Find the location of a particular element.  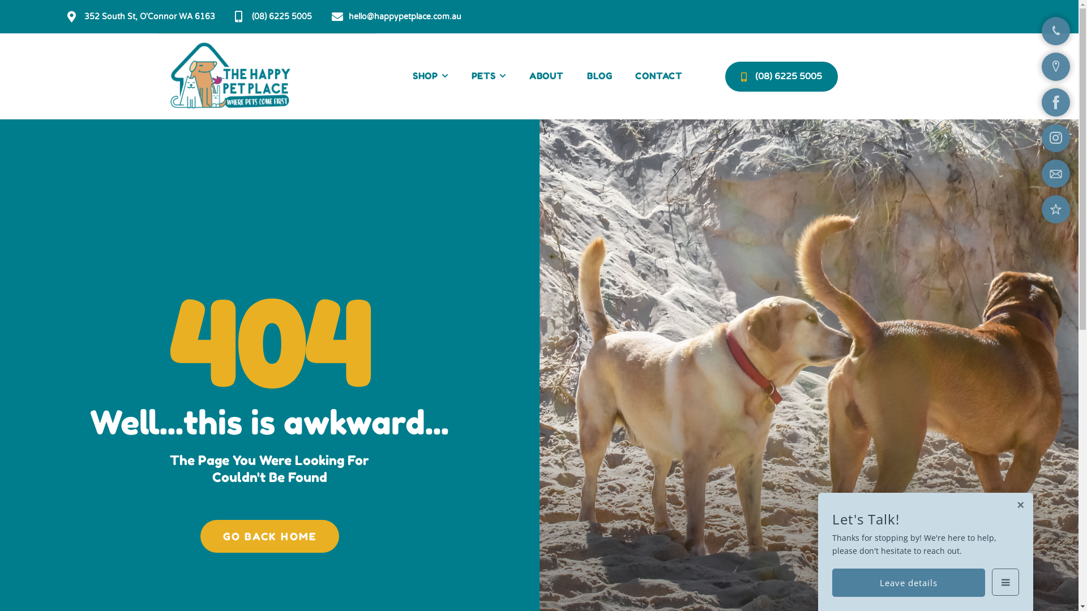

CONTACT is located at coordinates (659, 76).